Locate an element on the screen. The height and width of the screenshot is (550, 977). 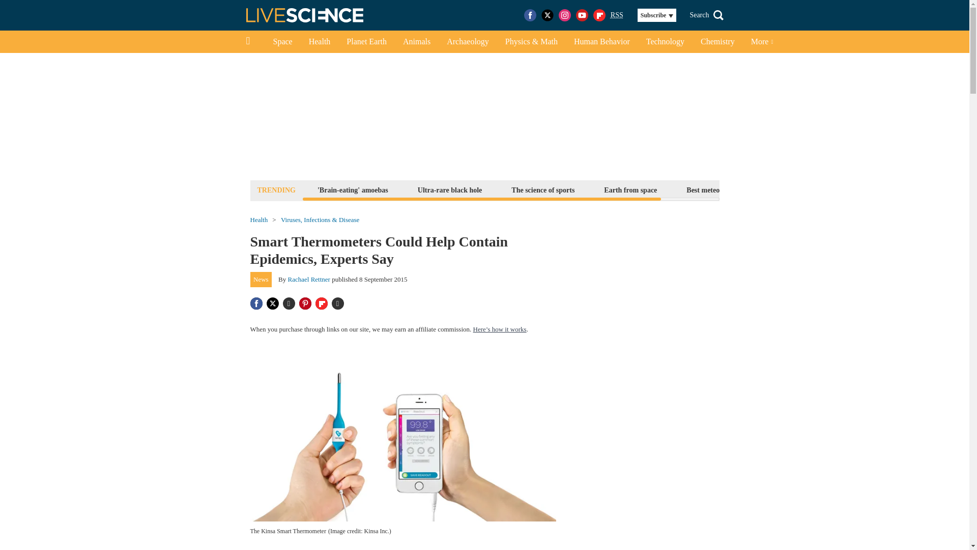
The science of sports is located at coordinates (543, 189).